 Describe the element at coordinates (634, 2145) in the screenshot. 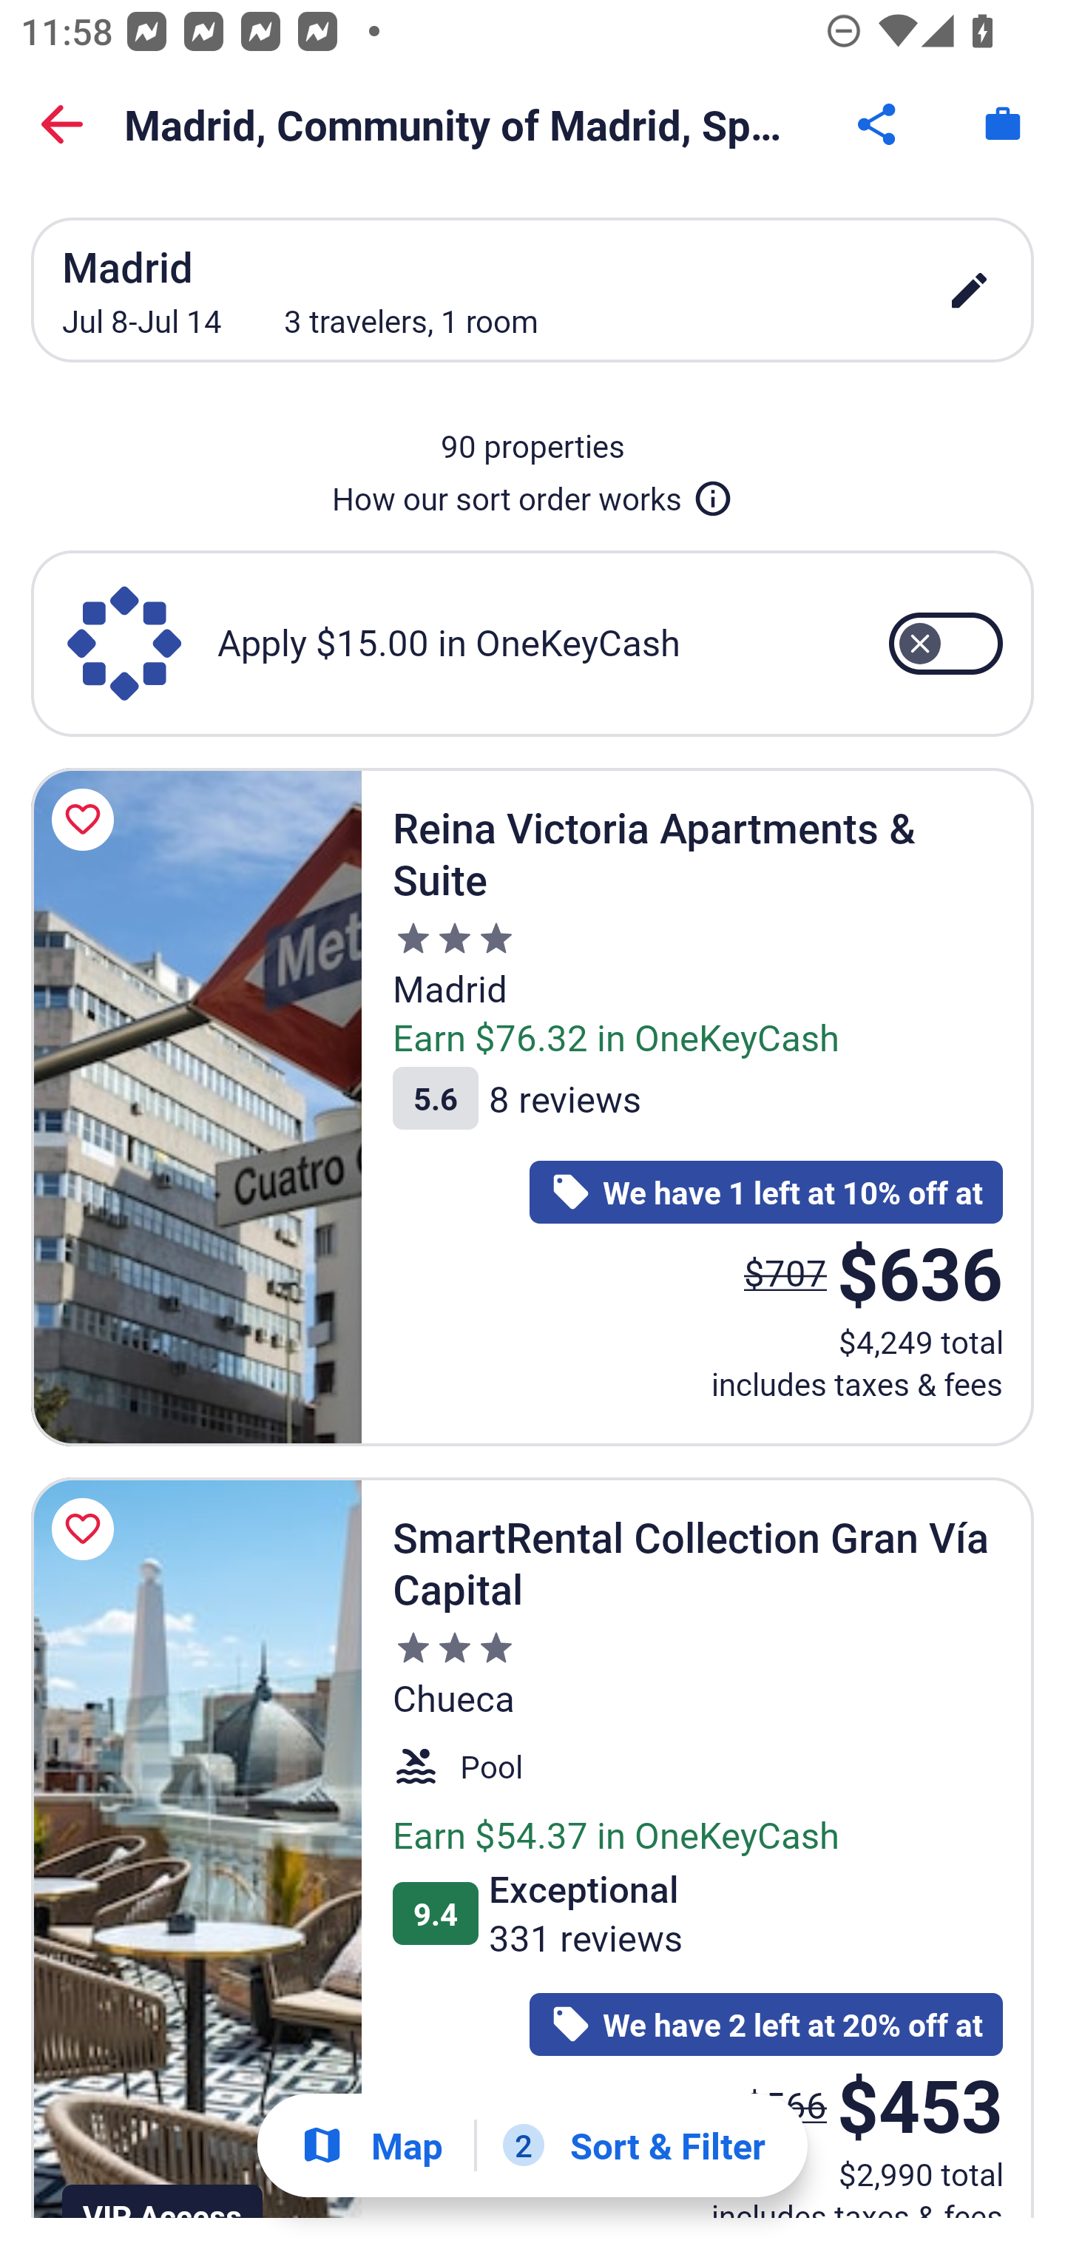

I see `2 Sort & Filter 2 Filters applied. Filters Button` at that location.